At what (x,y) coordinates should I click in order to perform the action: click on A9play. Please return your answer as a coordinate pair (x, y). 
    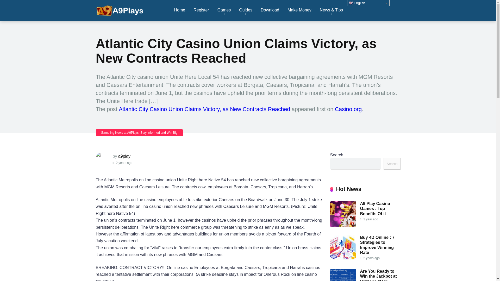
    Looking at the image, I should click on (120, 8).